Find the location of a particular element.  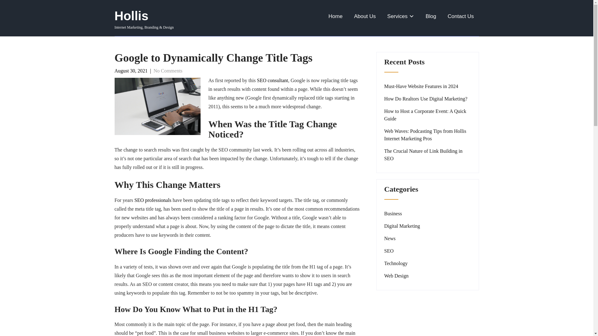

How to Host a Corporate Event: A Quick Guide is located at coordinates (428, 115).